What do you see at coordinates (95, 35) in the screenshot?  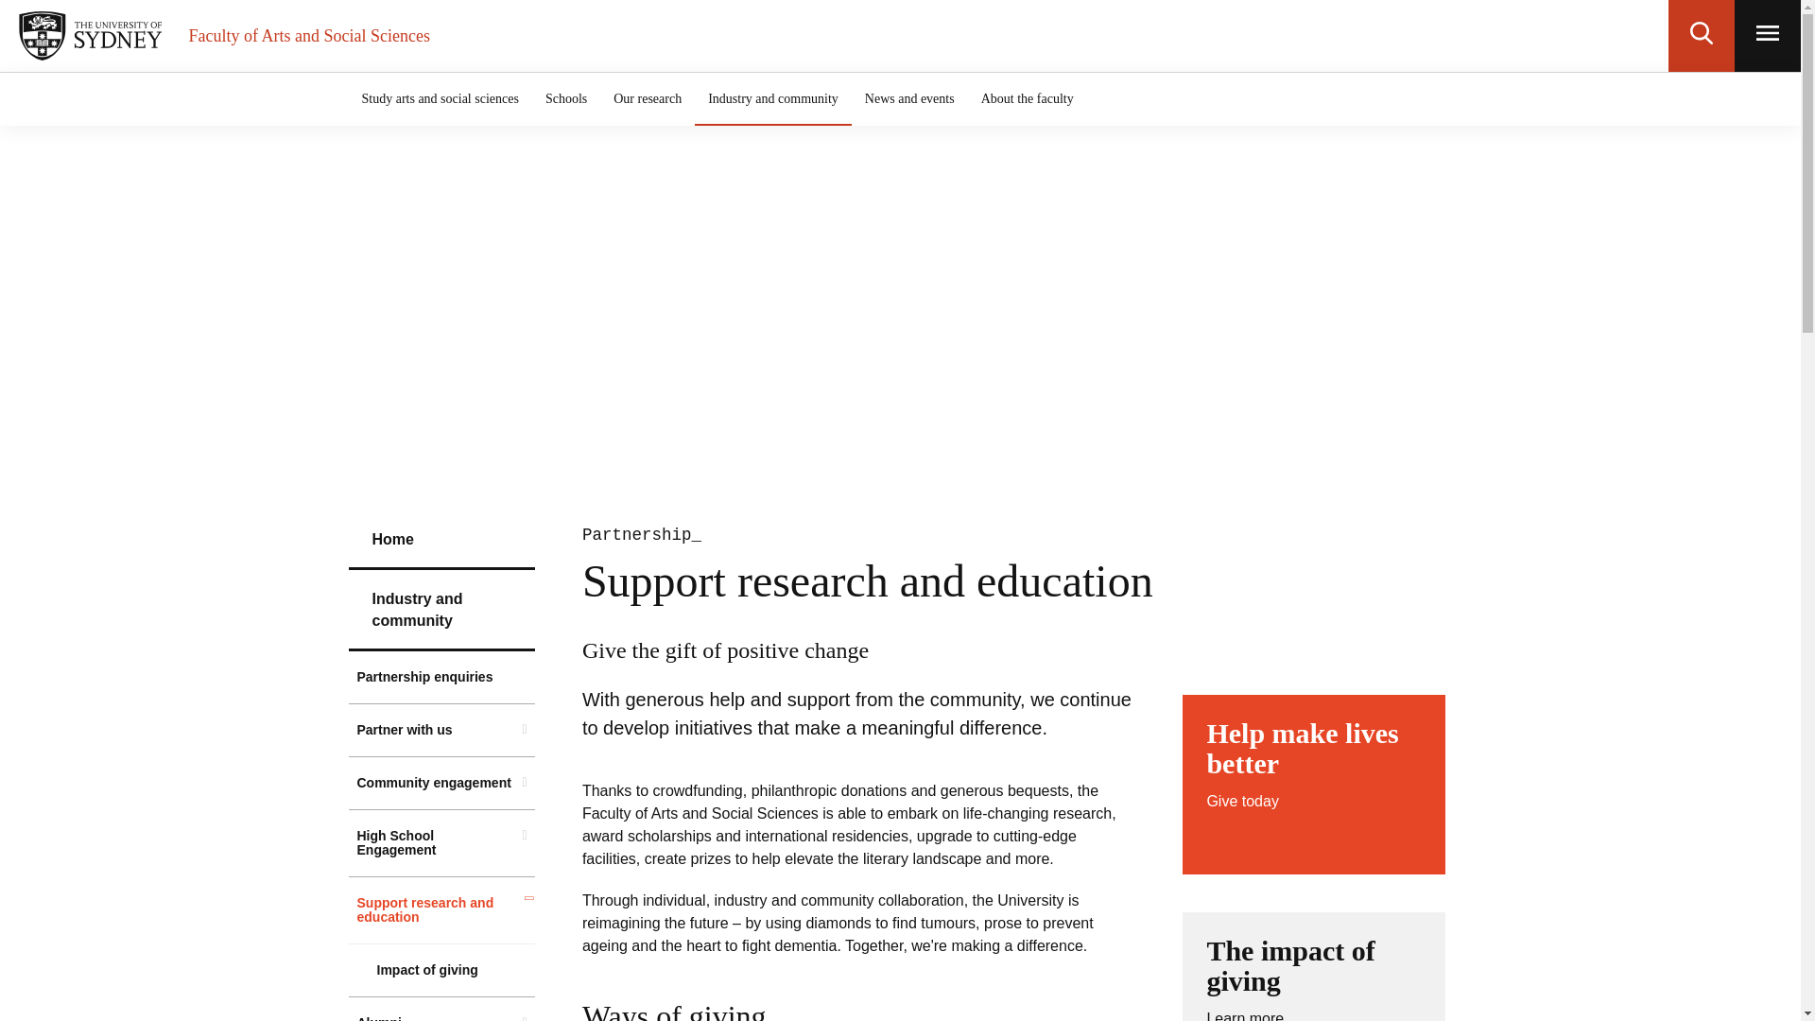 I see `University of Sydney` at bounding box center [95, 35].